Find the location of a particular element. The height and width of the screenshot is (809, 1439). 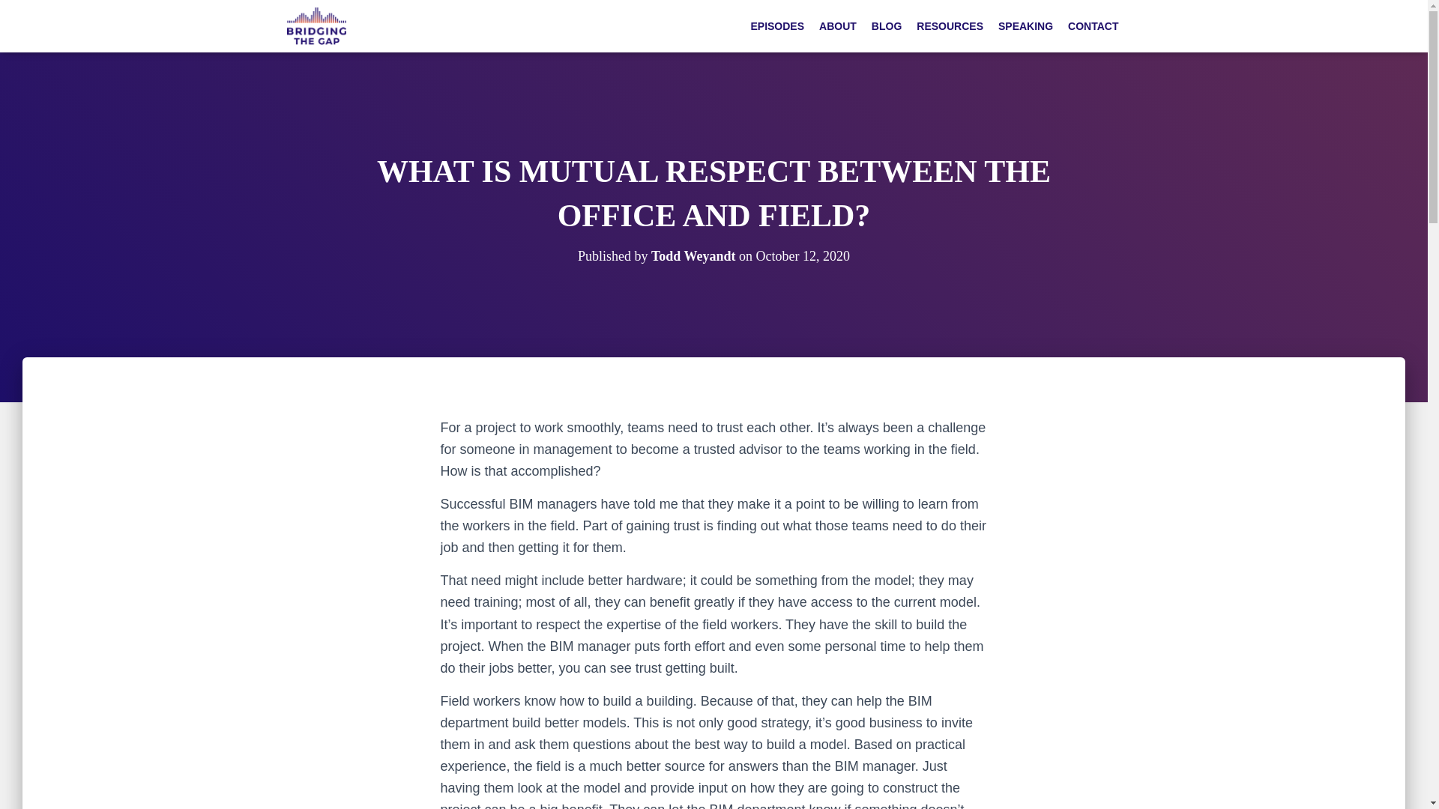

CONTACT is located at coordinates (1093, 26).